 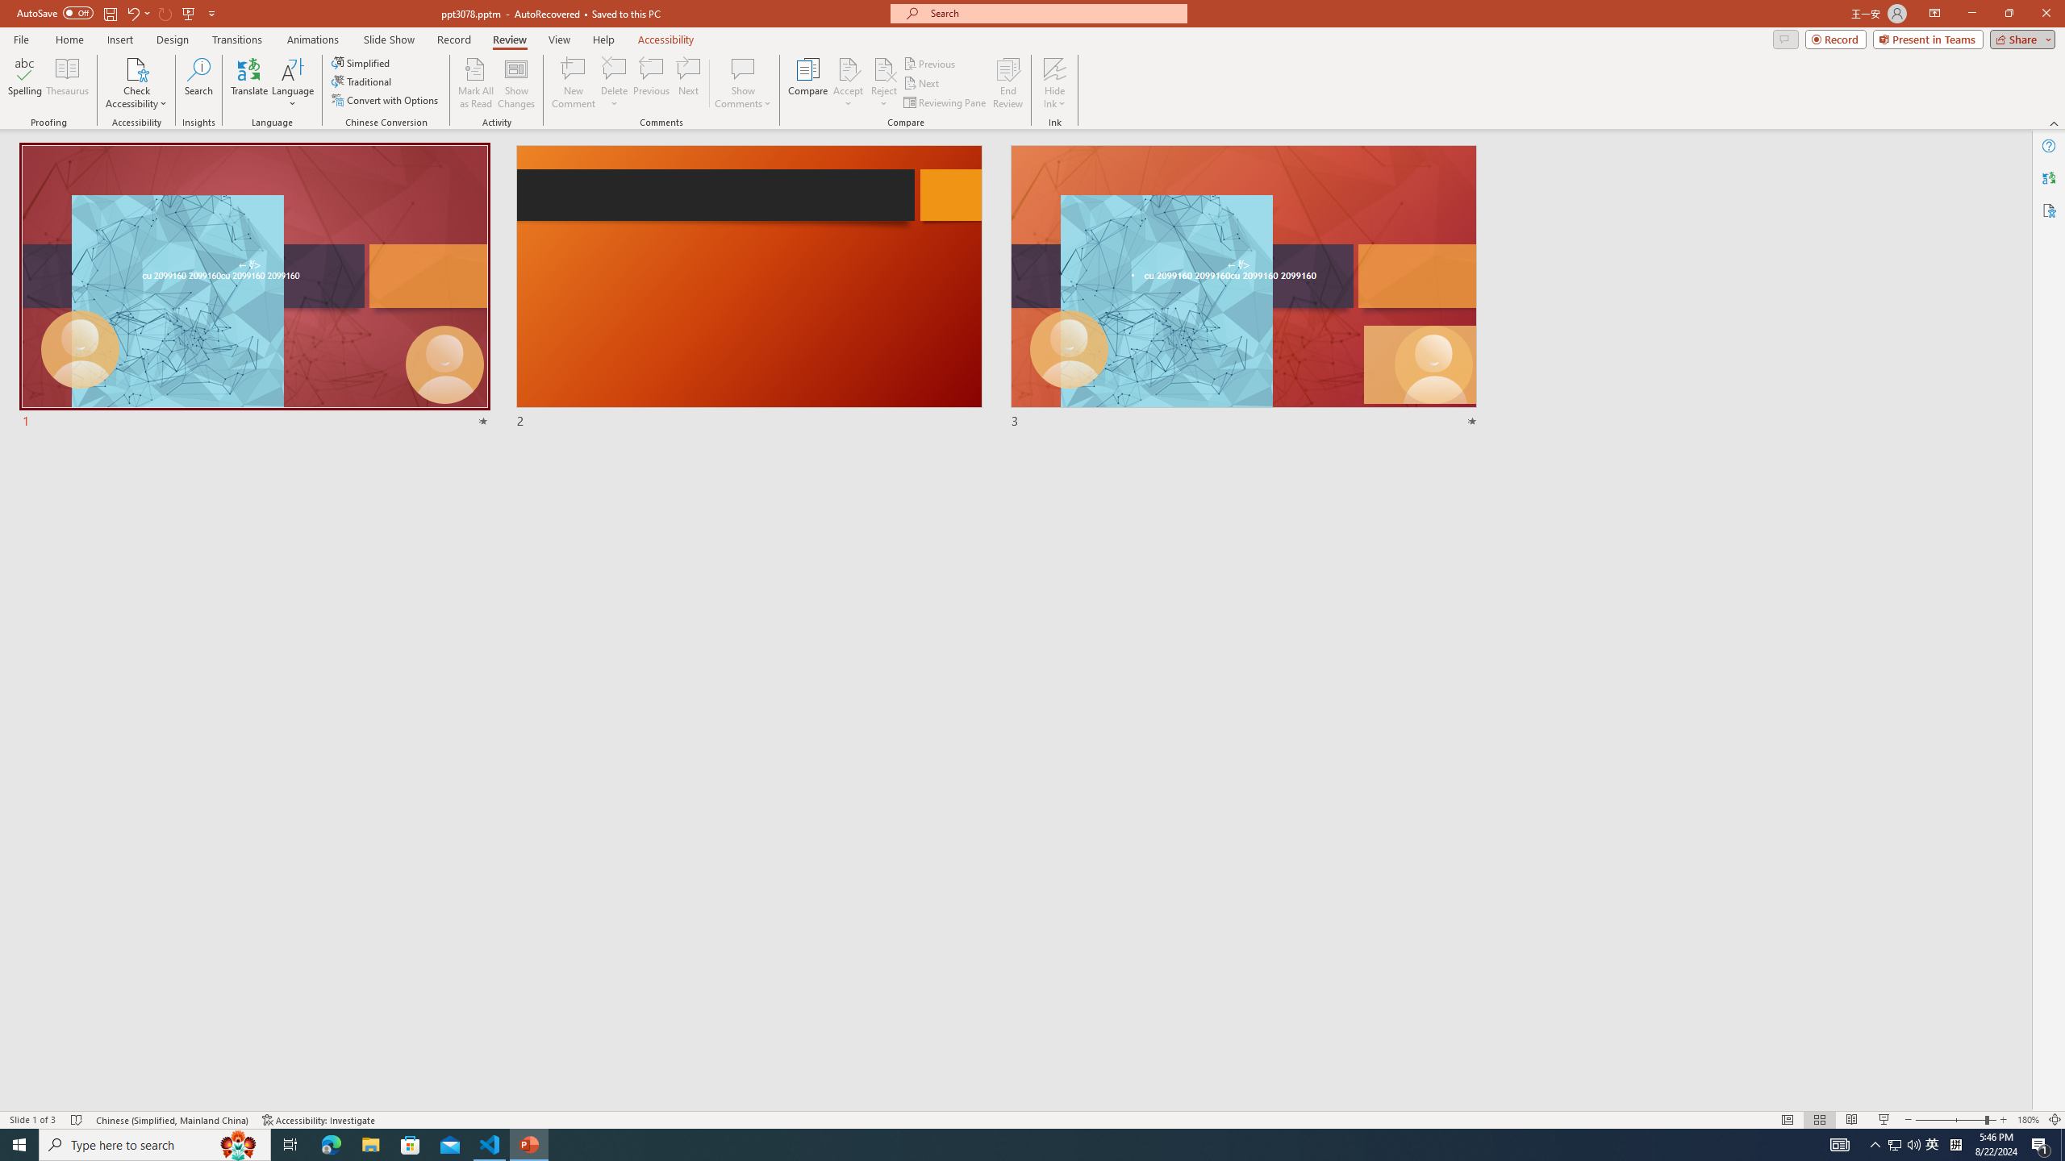 What do you see at coordinates (69, 40) in the screenshot?
I see `Home` at bounding box center [69, 40].